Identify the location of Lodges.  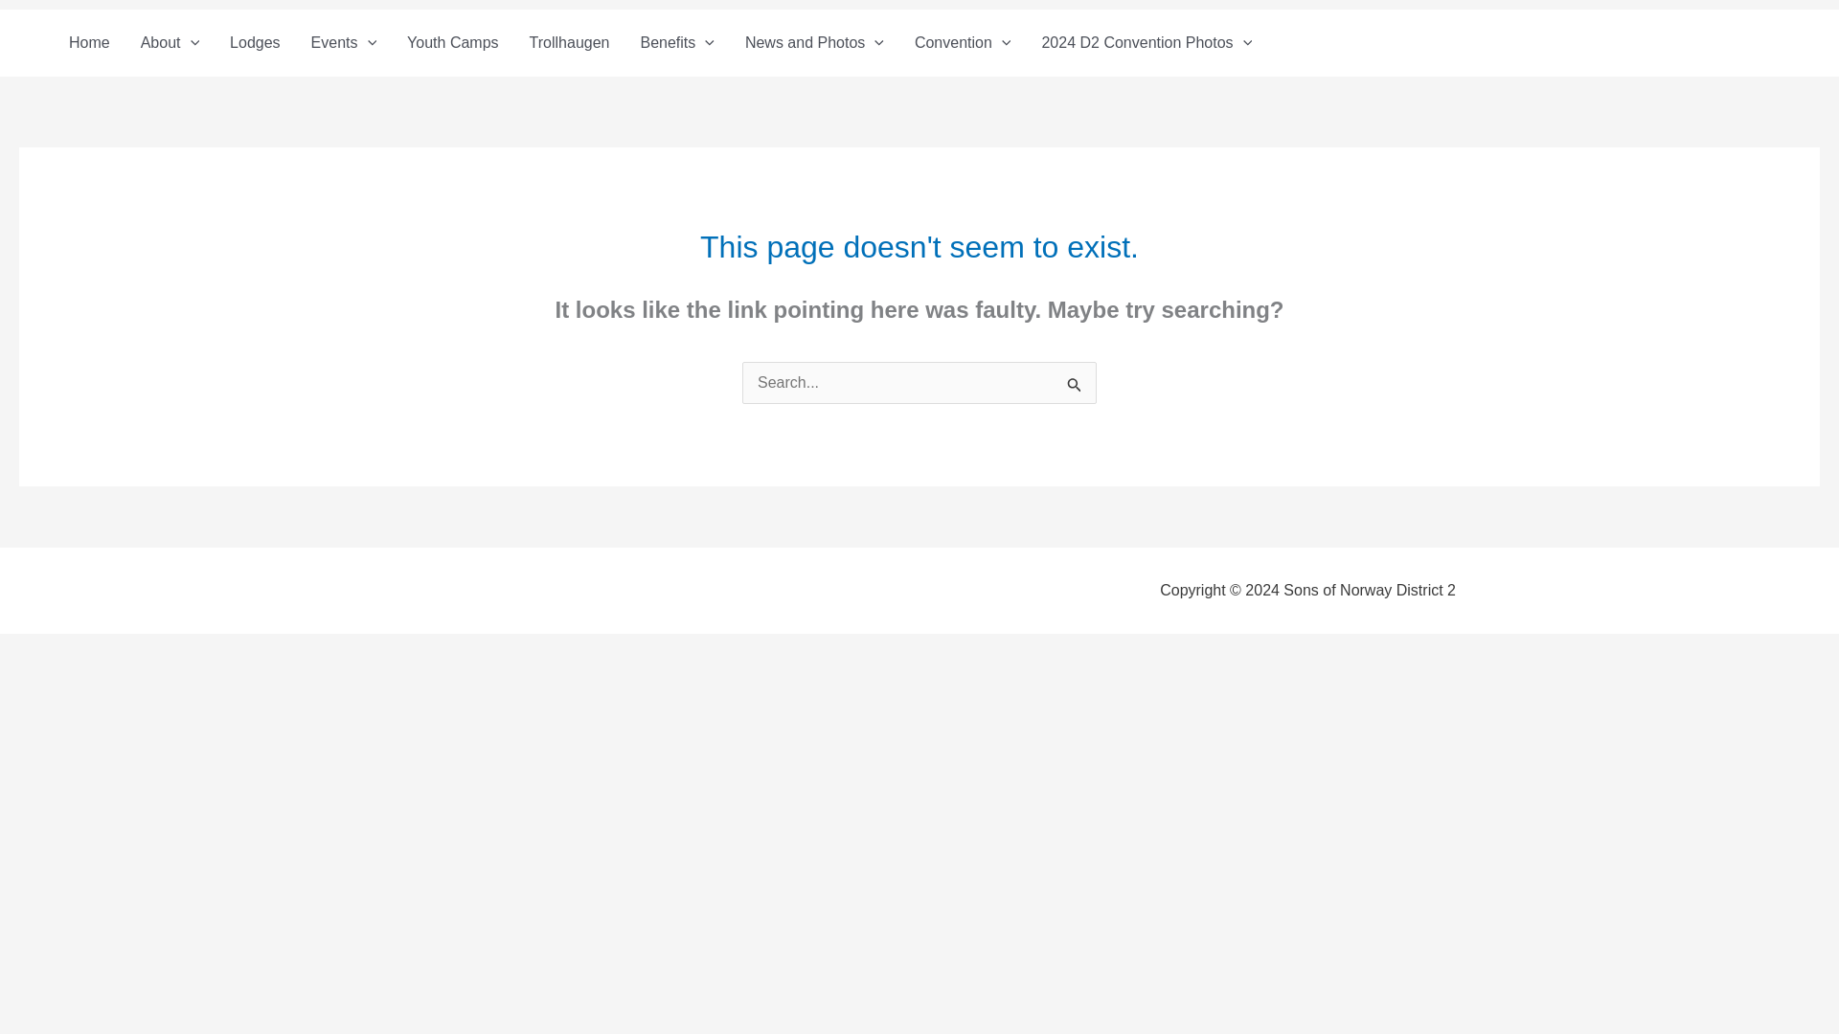
(255, 42).